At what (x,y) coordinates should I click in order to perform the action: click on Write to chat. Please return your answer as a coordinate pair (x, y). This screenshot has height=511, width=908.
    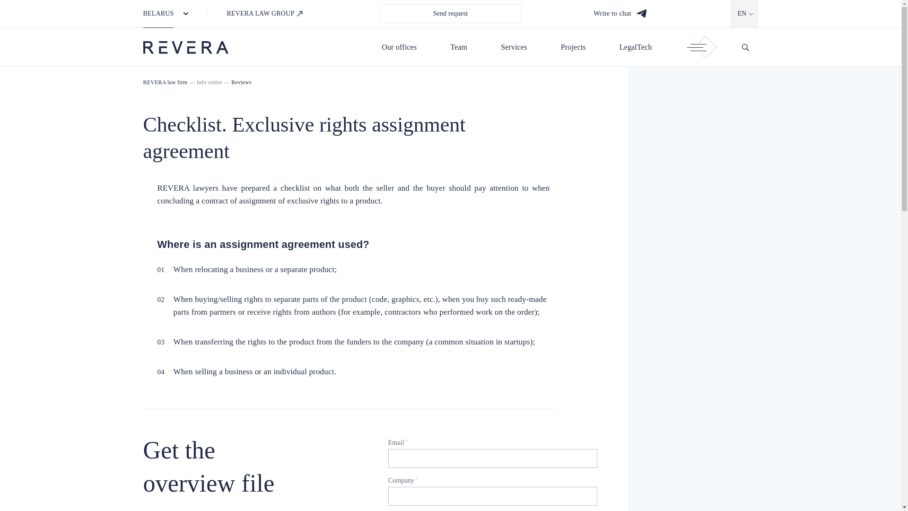
    Looking at the image, I should click on (620, 13).